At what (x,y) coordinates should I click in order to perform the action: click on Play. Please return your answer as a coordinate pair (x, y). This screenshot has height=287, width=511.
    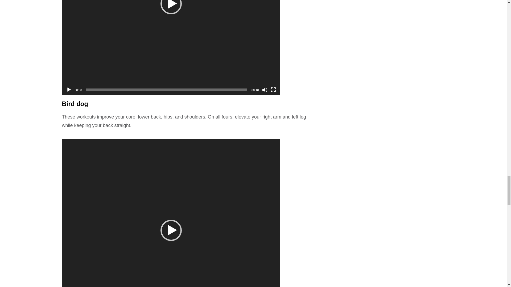
    Looking at the image, I should click on (69, 90).